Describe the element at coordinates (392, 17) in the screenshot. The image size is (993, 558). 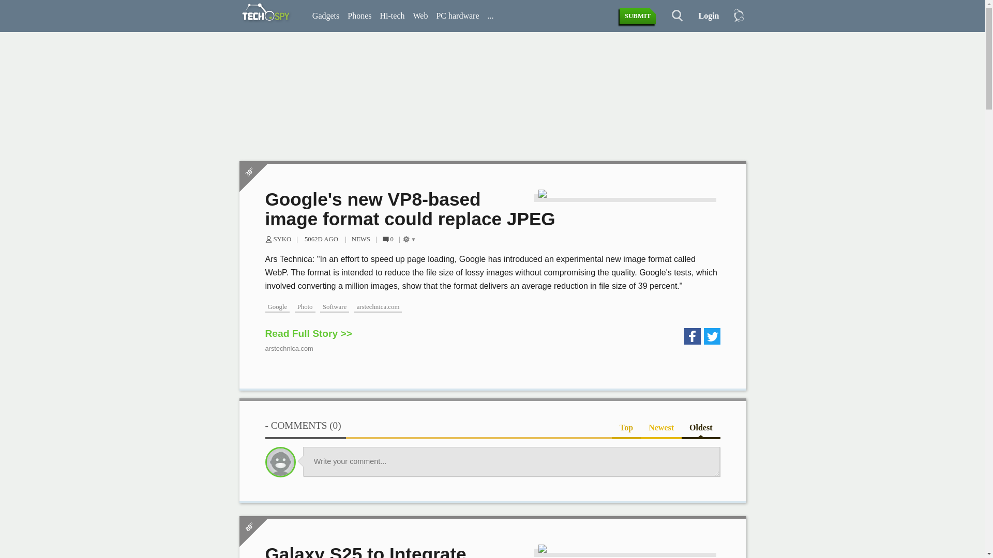
I see `Hi-tech` at that location.